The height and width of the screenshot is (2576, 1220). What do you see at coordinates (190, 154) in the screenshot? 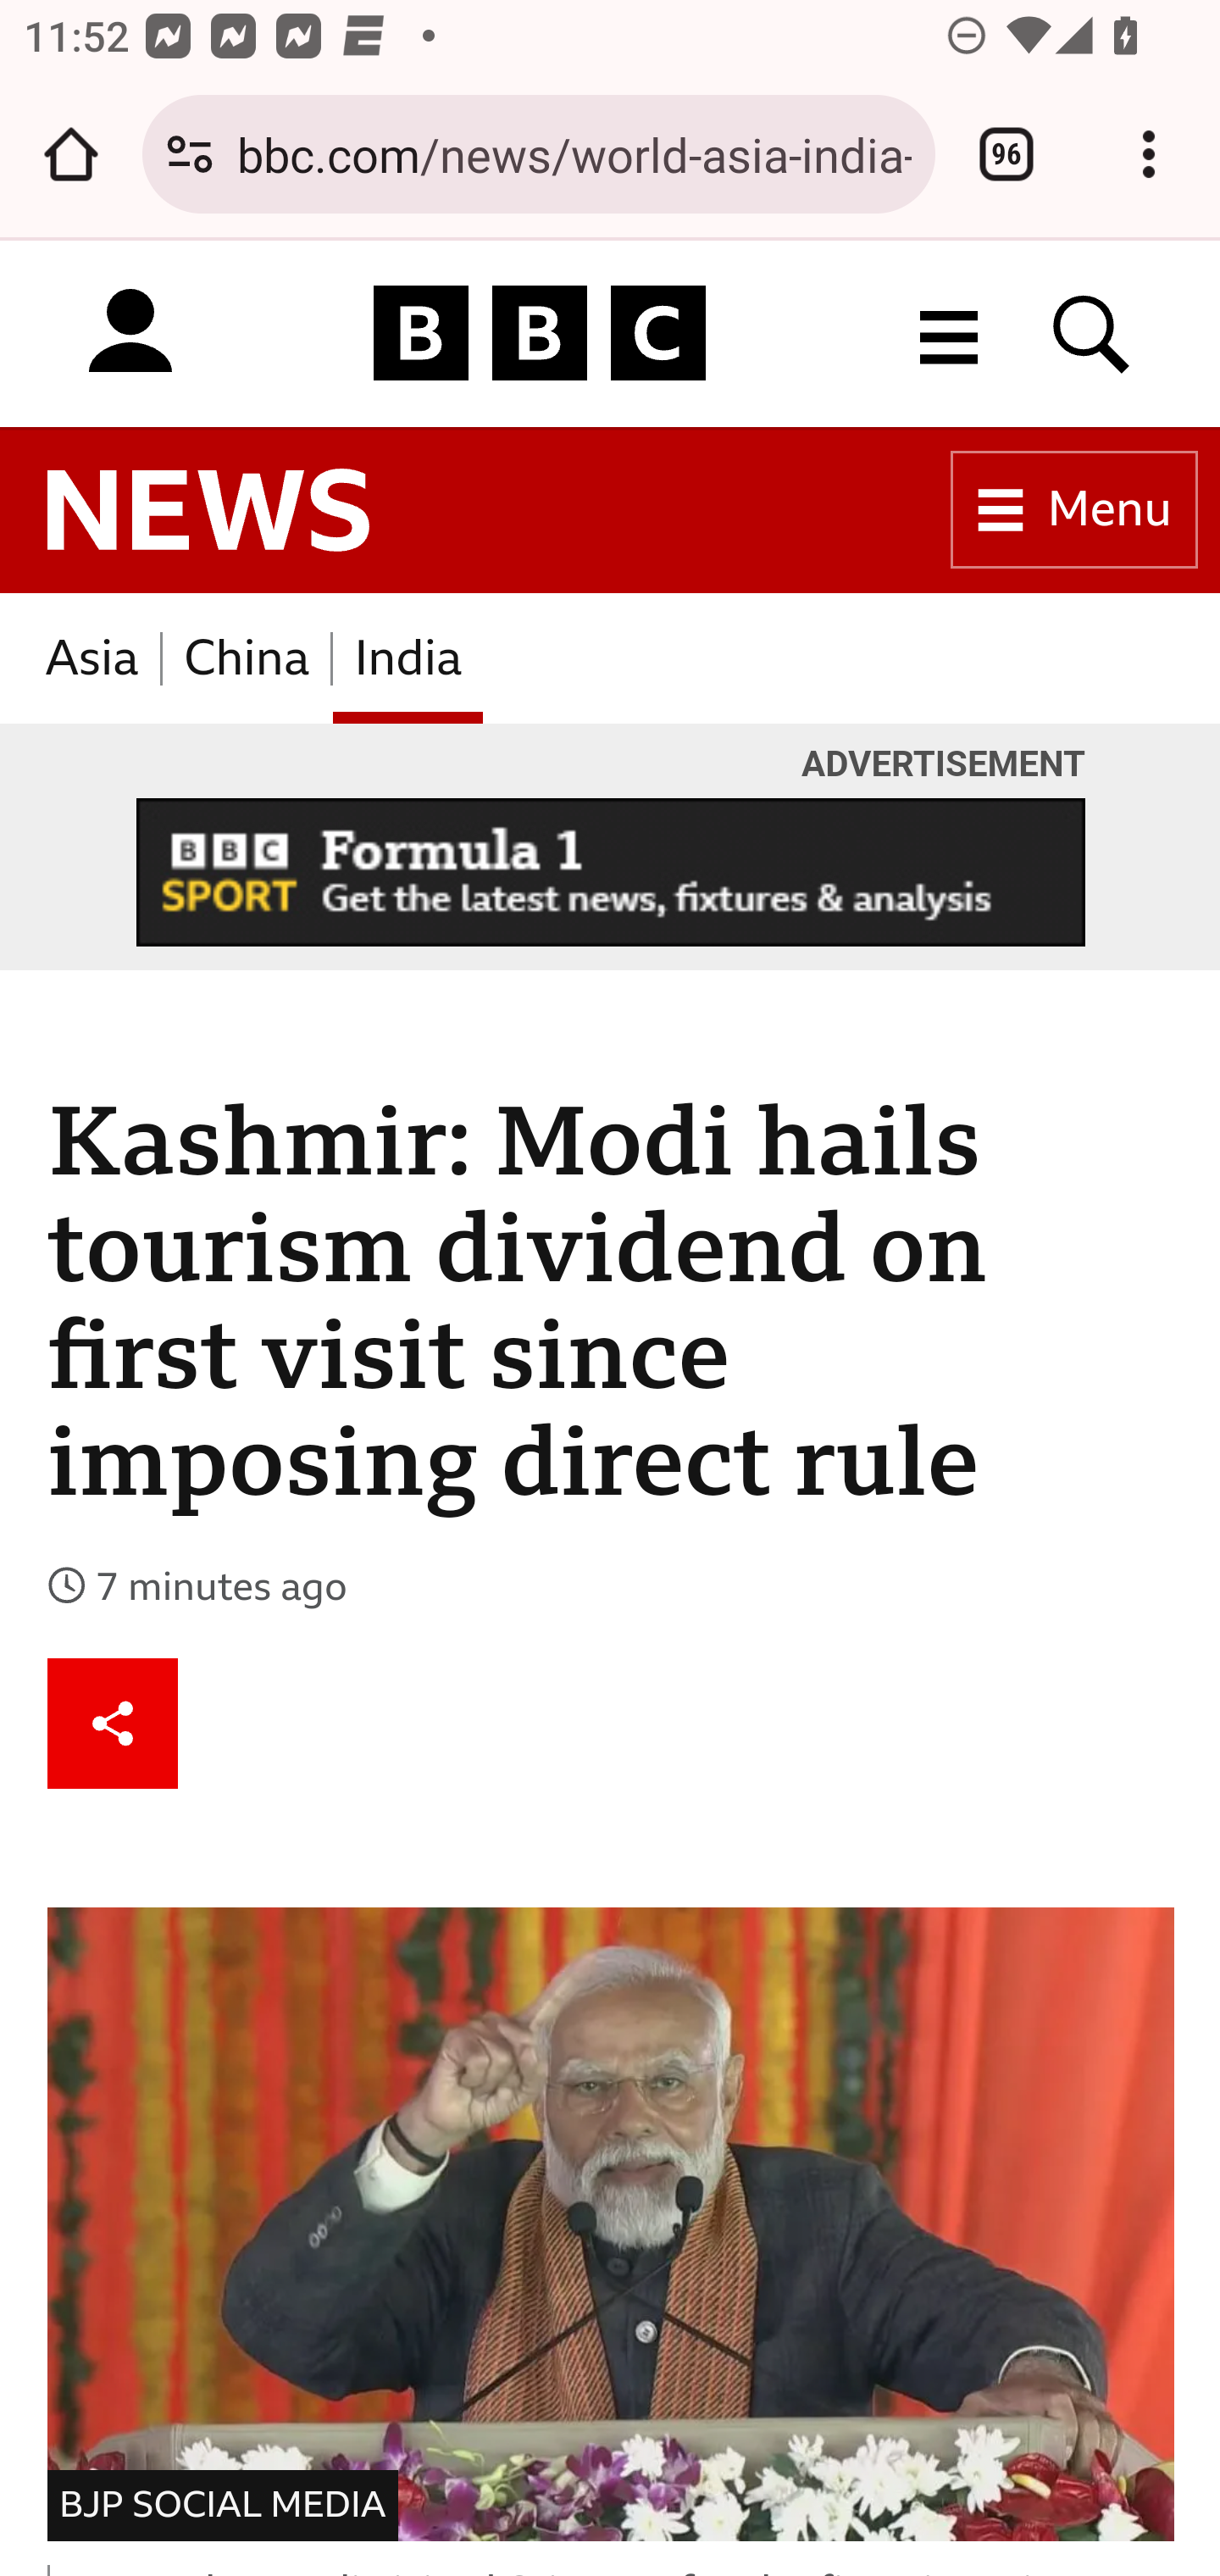
I see `Connection is secure` at bounding box center [190, 154].